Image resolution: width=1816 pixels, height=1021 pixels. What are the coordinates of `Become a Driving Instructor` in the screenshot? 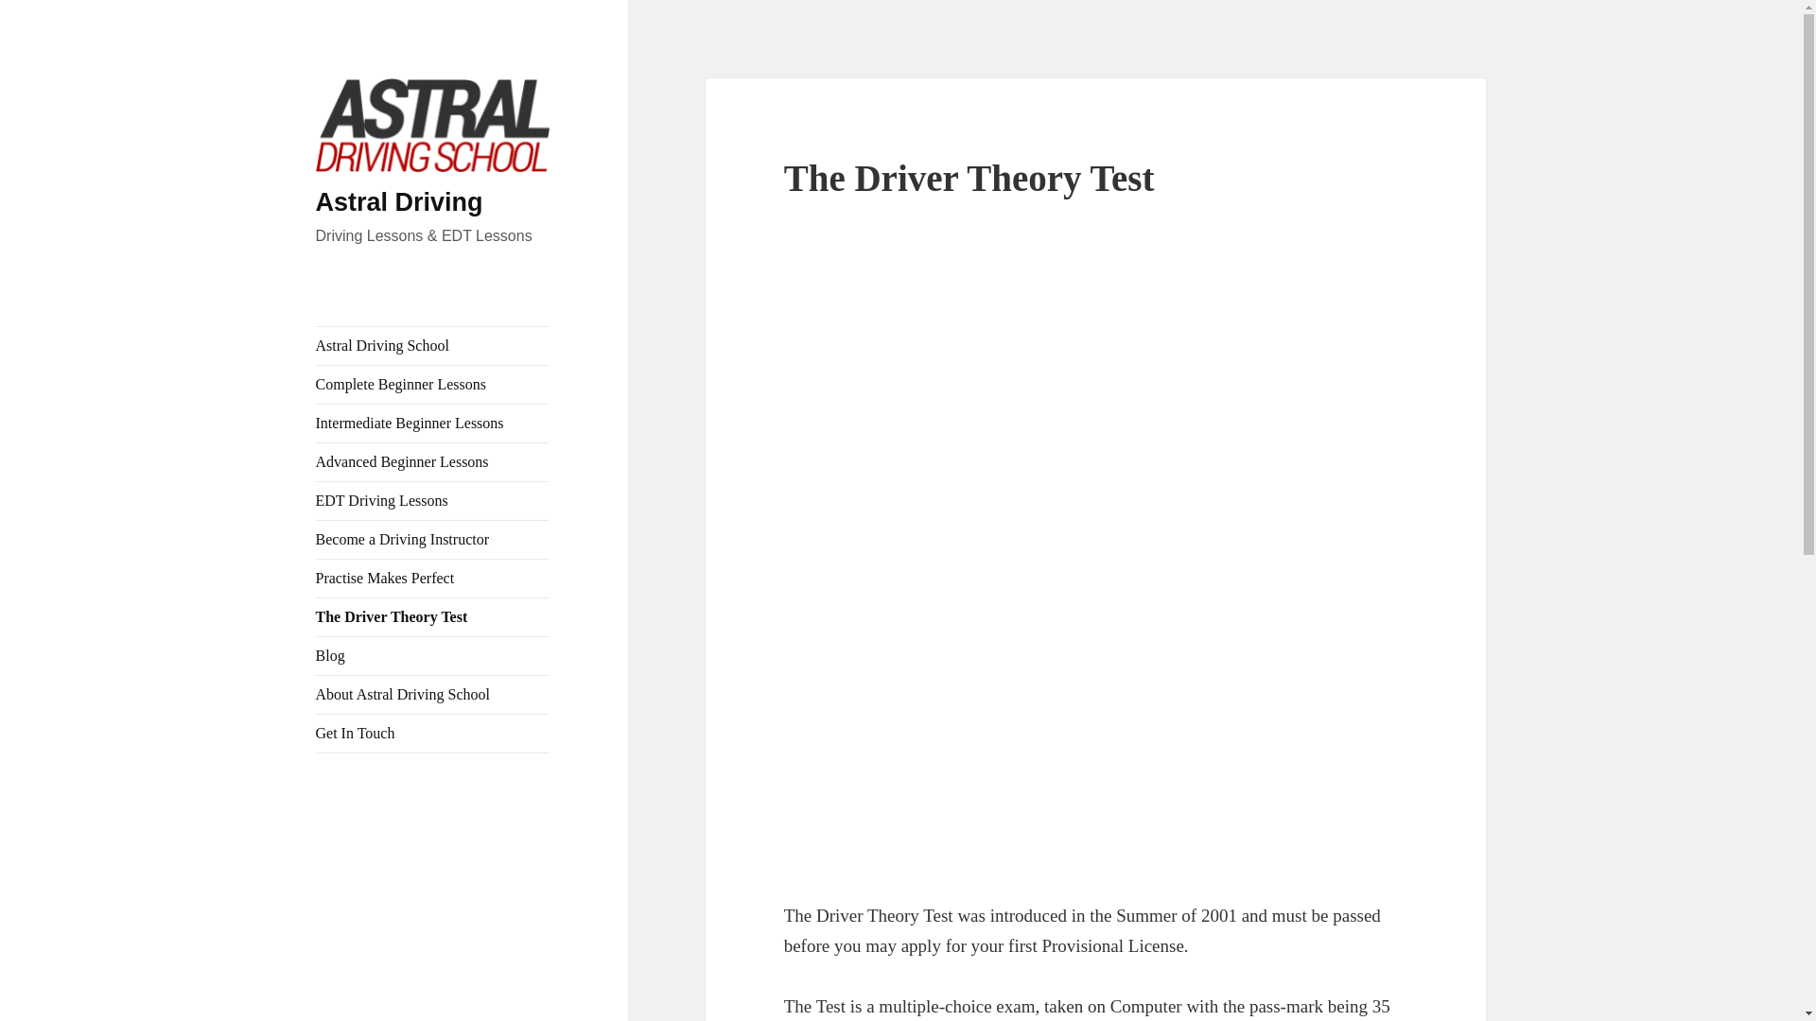 It's located at (433, 539).